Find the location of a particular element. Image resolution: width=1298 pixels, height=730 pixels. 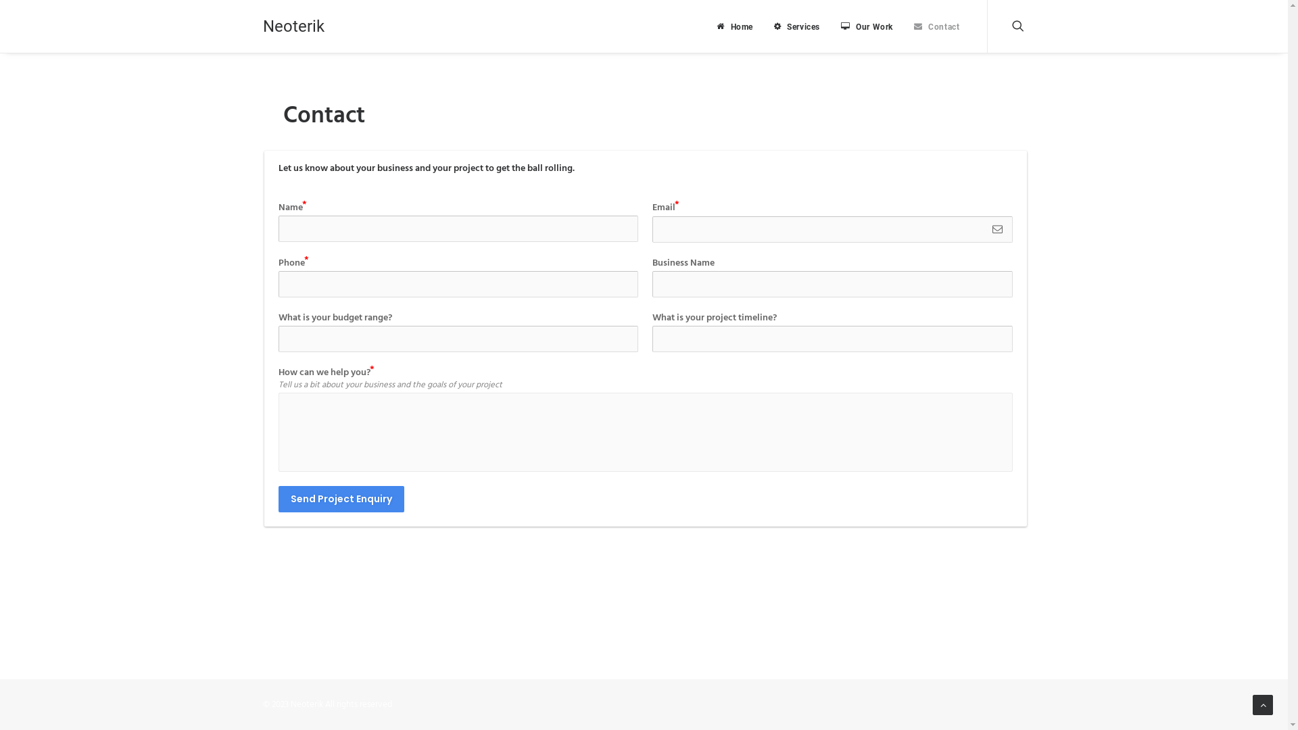

 Home is located at coordinates (735, 26).